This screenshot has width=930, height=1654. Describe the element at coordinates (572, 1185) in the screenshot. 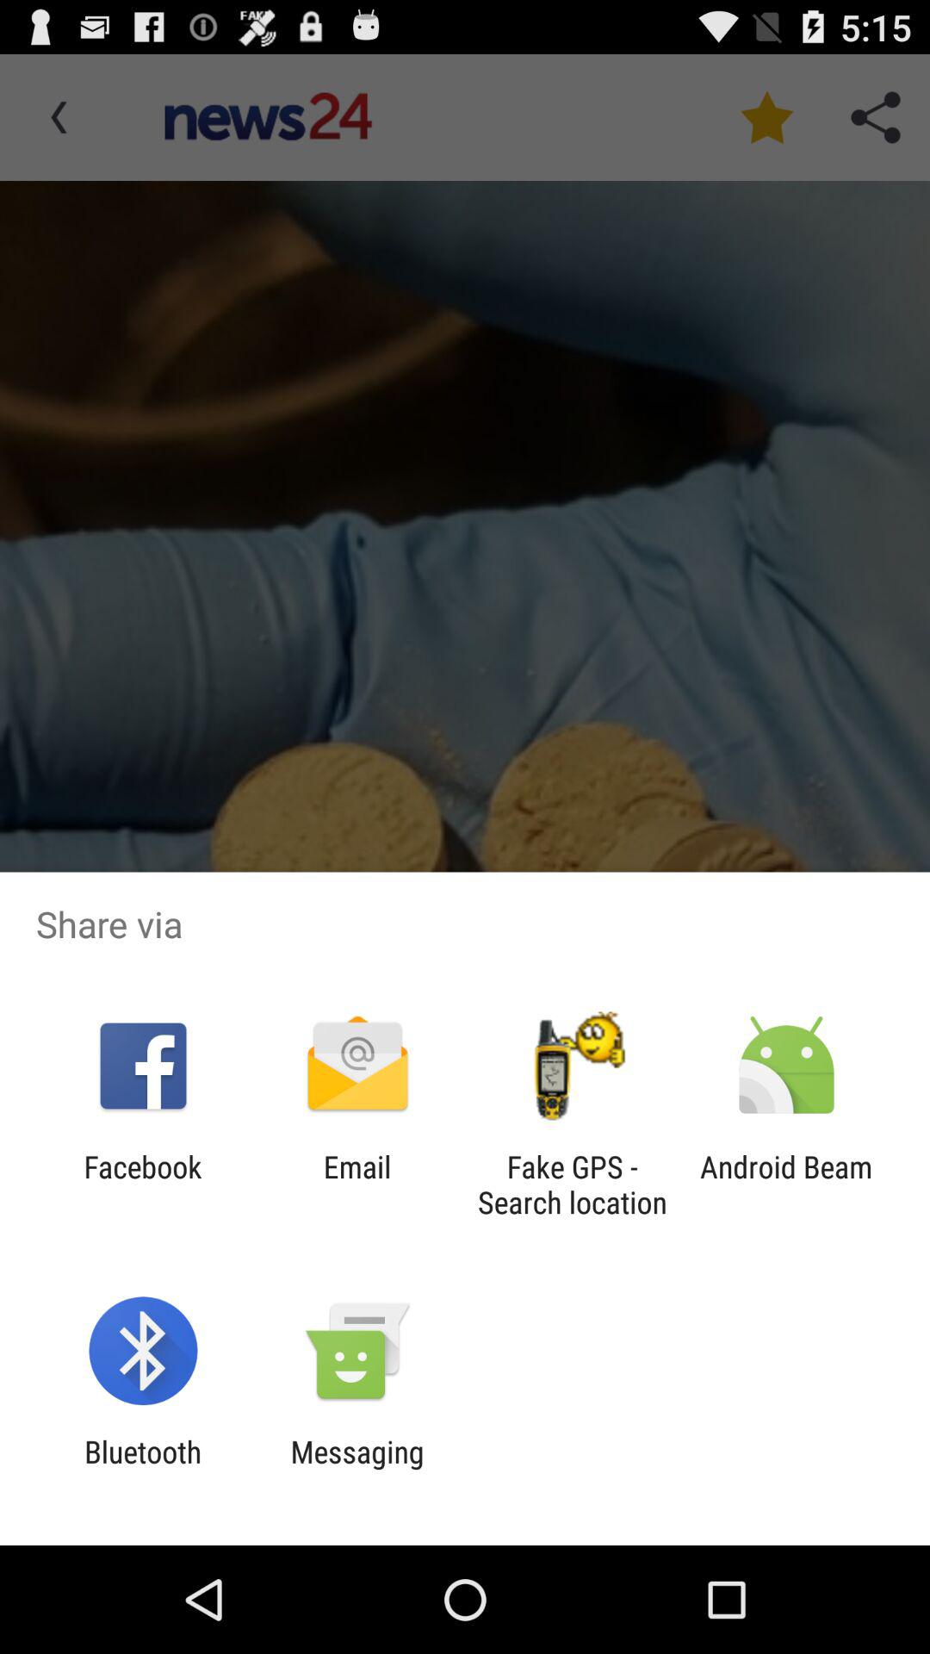

I see `open the fake gps search app` at that location.